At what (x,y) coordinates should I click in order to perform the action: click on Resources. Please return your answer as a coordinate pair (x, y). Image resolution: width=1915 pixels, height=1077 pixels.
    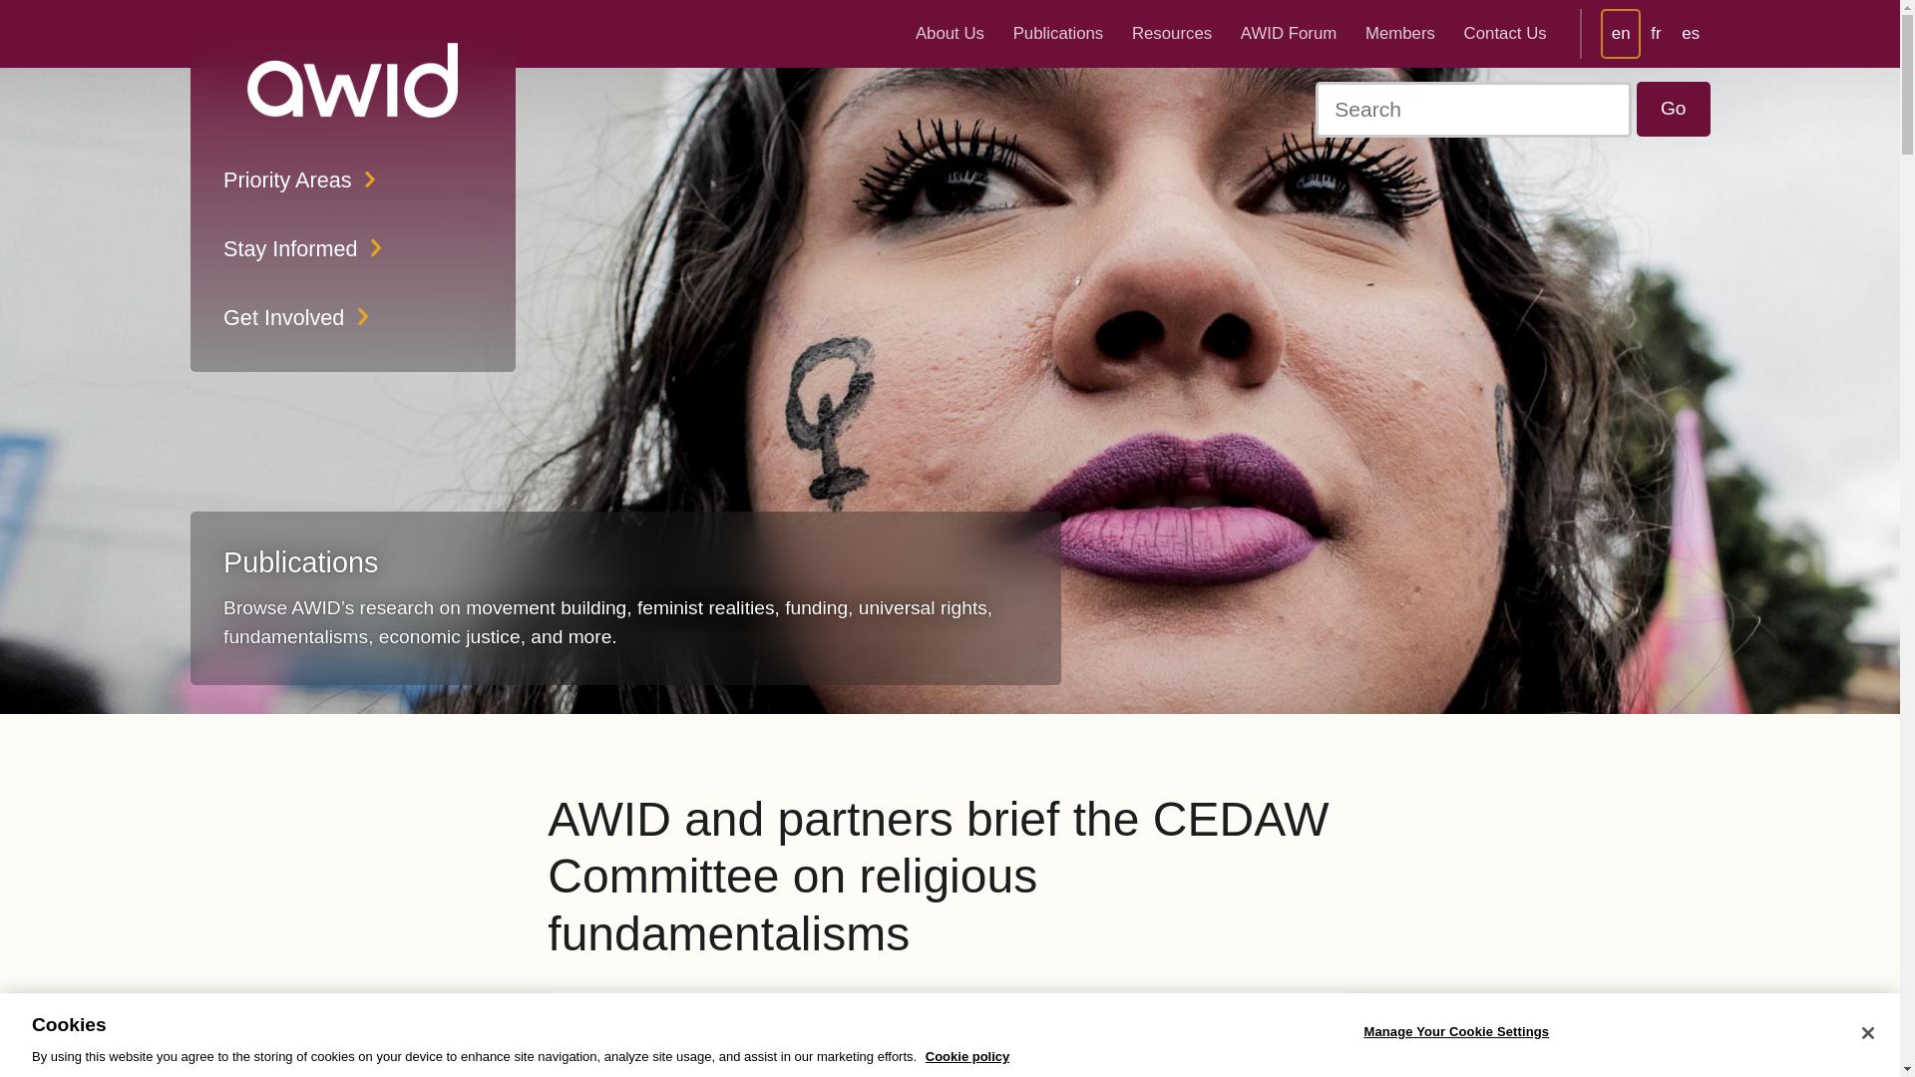
    Looking at the image, I should click on (1171, 33).